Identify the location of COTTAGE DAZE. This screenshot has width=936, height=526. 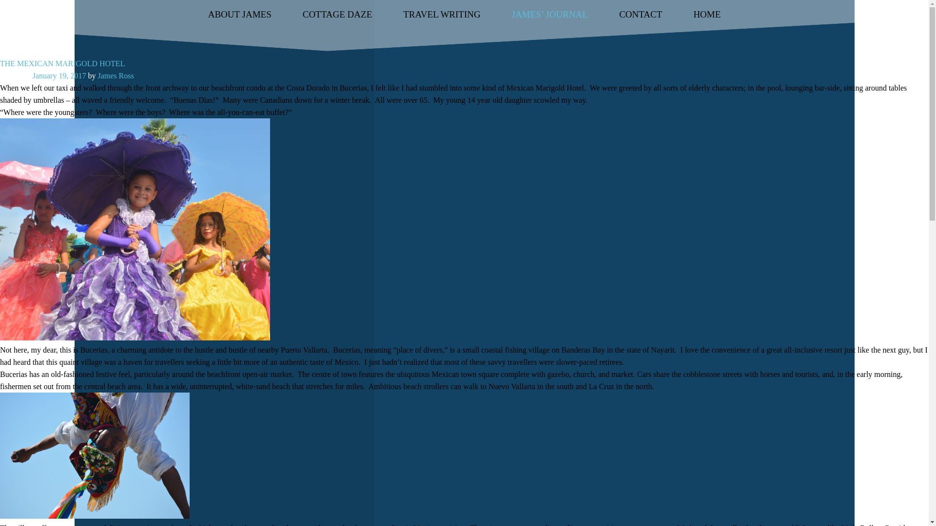
(337, 14).